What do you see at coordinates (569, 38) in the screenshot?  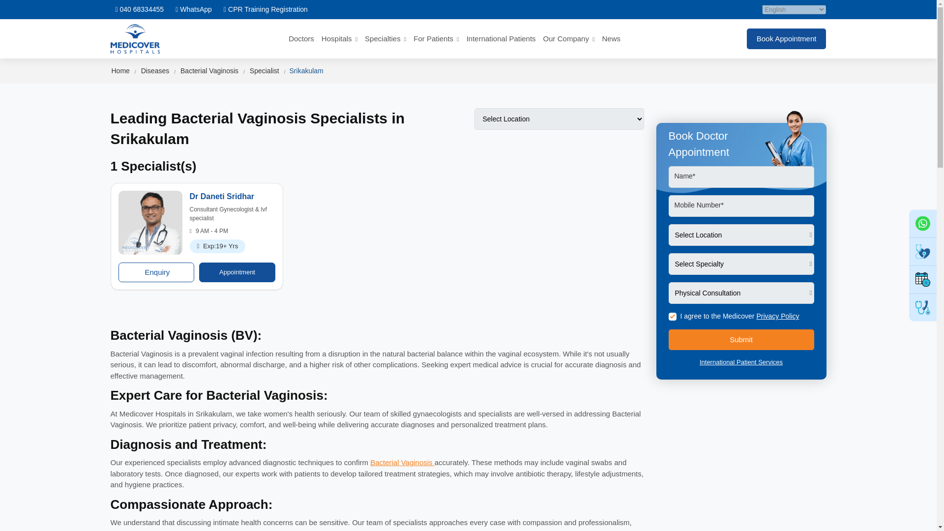 I see `Our Company` at bounding box center [569, 38].